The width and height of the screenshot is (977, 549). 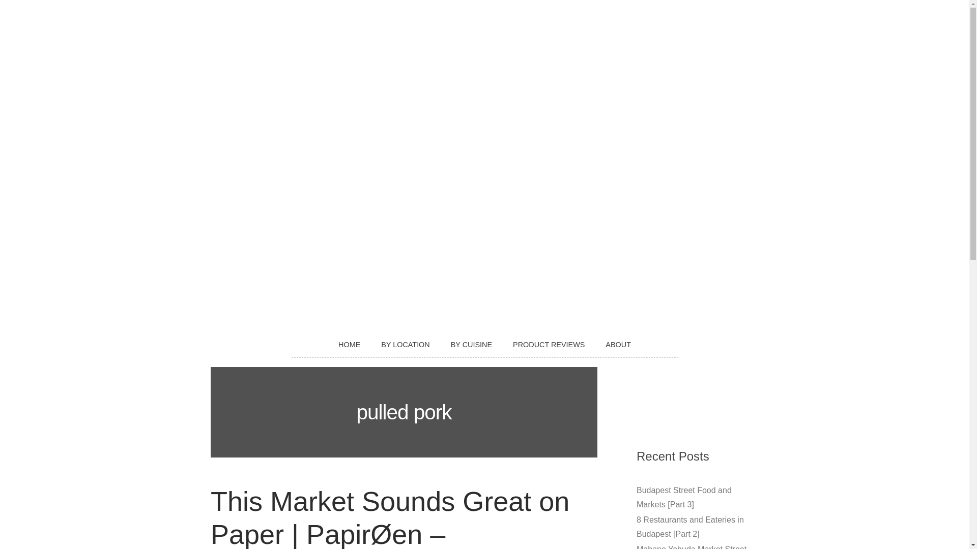 I want to click on HOME, so click(x=349, y=345).